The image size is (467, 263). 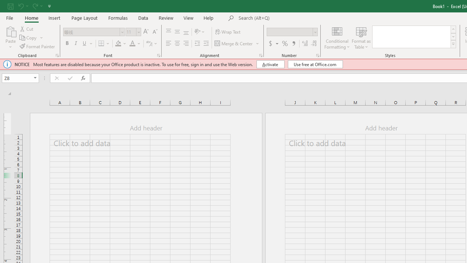 What do you see at coordinates (414, 37) in the screenshot?
I see `AutomationID: CellStylesGallery` at bounding box center [414, 37].